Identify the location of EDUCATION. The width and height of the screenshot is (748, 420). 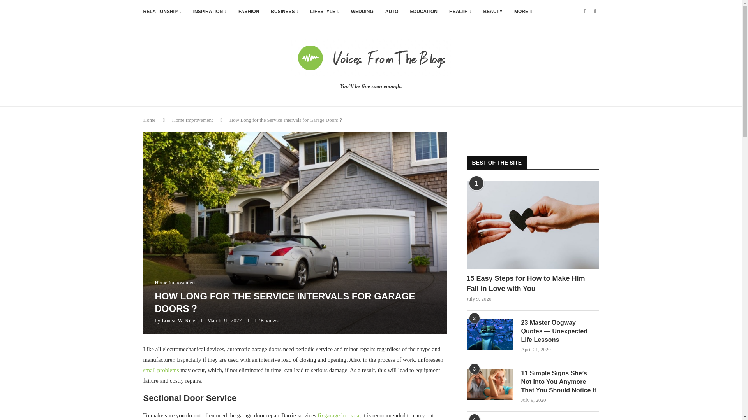
(424, 12).